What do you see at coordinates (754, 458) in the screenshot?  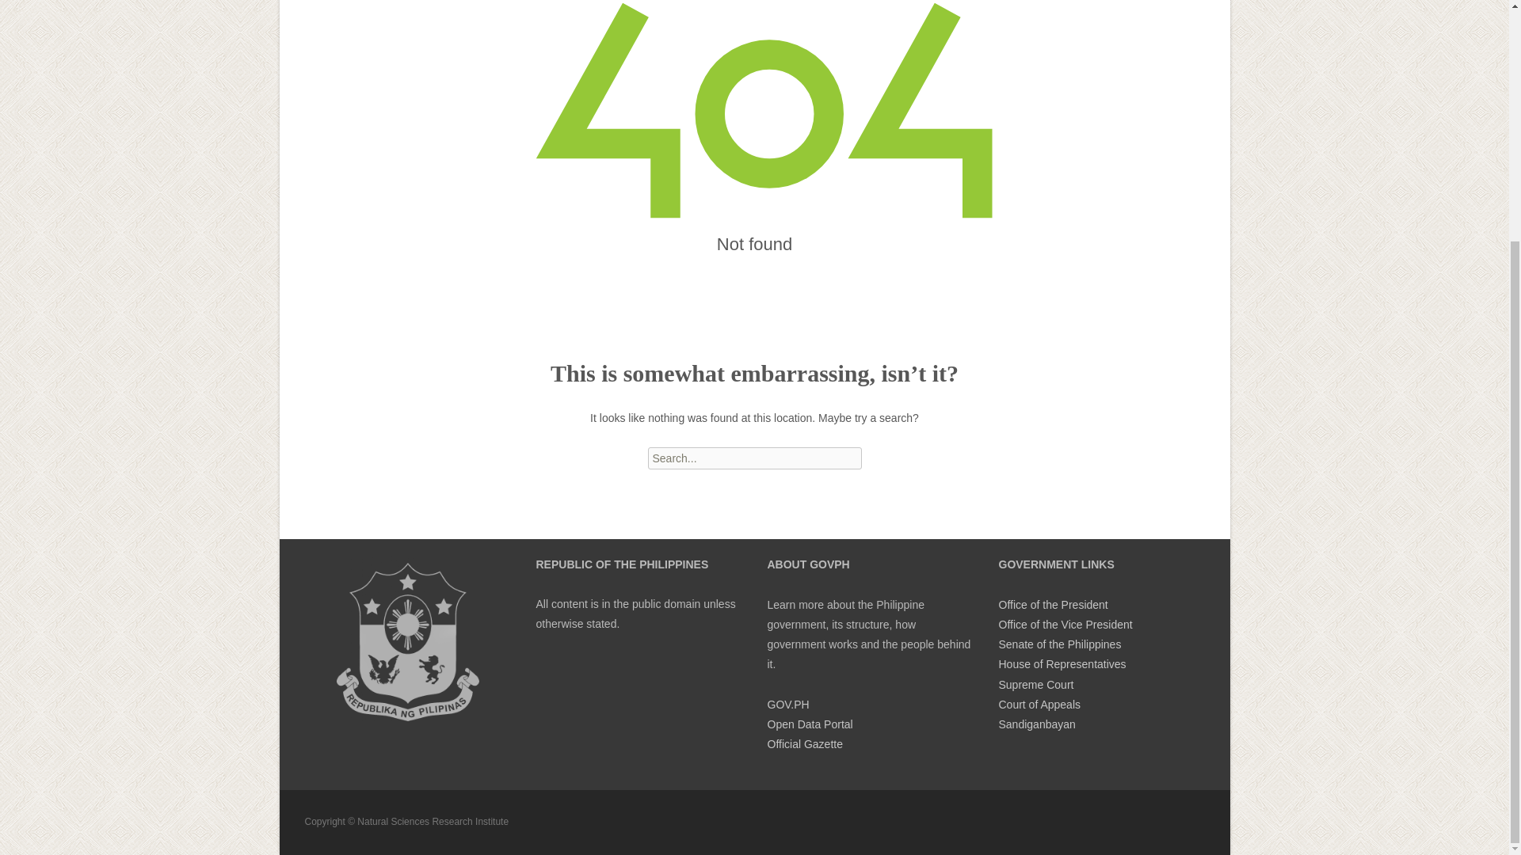 I see `Search for:` at bounding box center [754, 458].